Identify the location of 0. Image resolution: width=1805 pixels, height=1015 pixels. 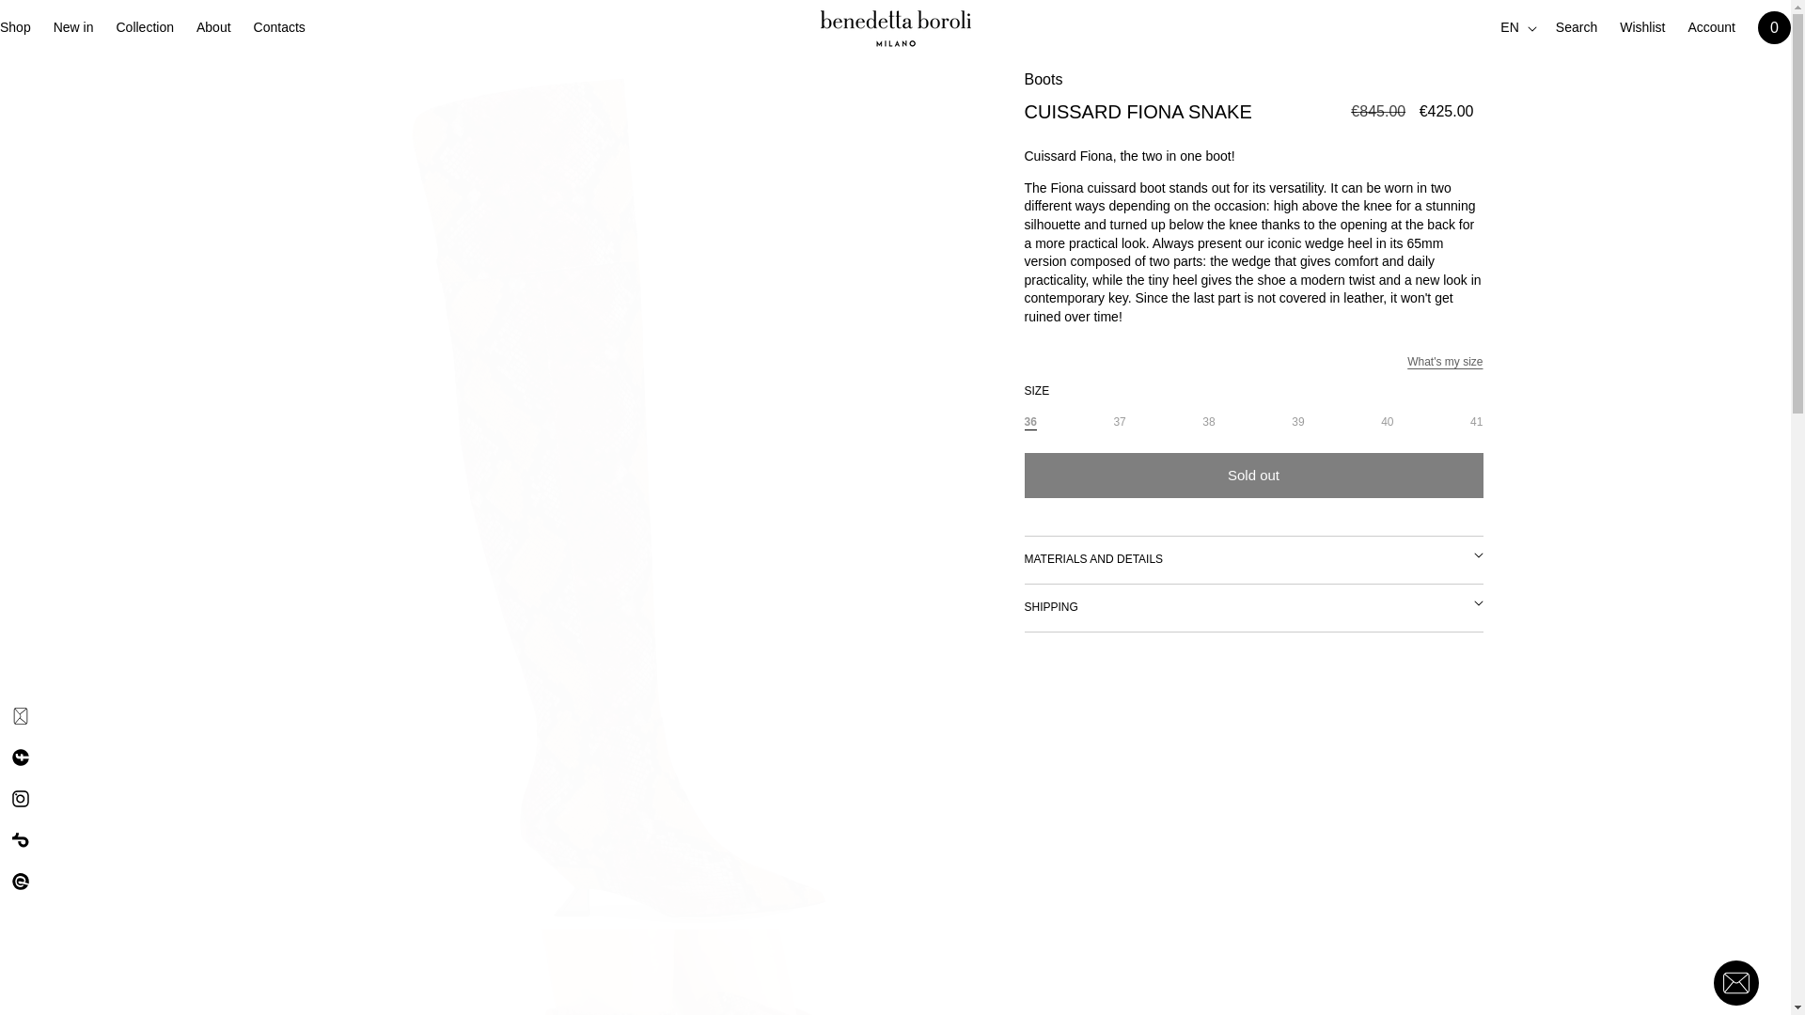
(619, 972).